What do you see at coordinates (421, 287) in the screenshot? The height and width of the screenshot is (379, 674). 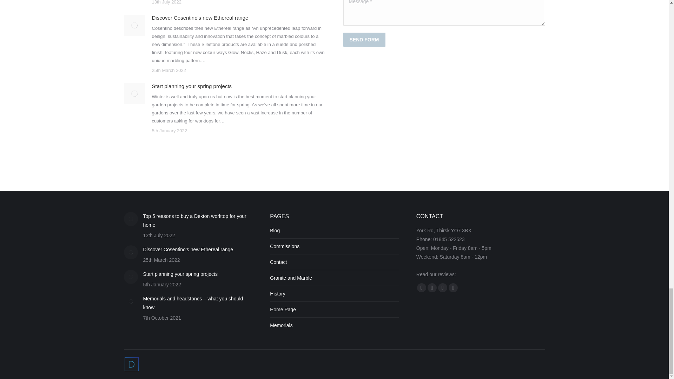 I see `Facebook page opens in new window` at bounding box center [421, 287].